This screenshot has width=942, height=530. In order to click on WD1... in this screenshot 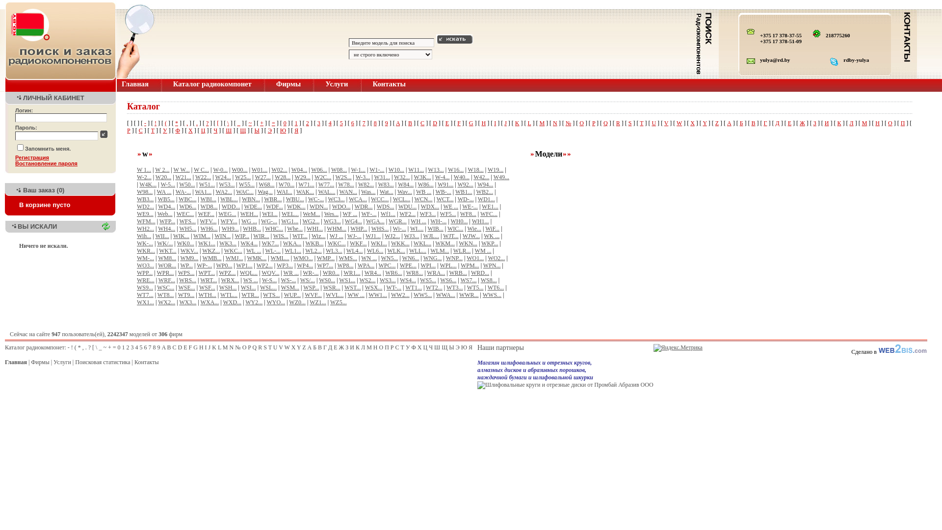, I will do `click(487, 199)`.